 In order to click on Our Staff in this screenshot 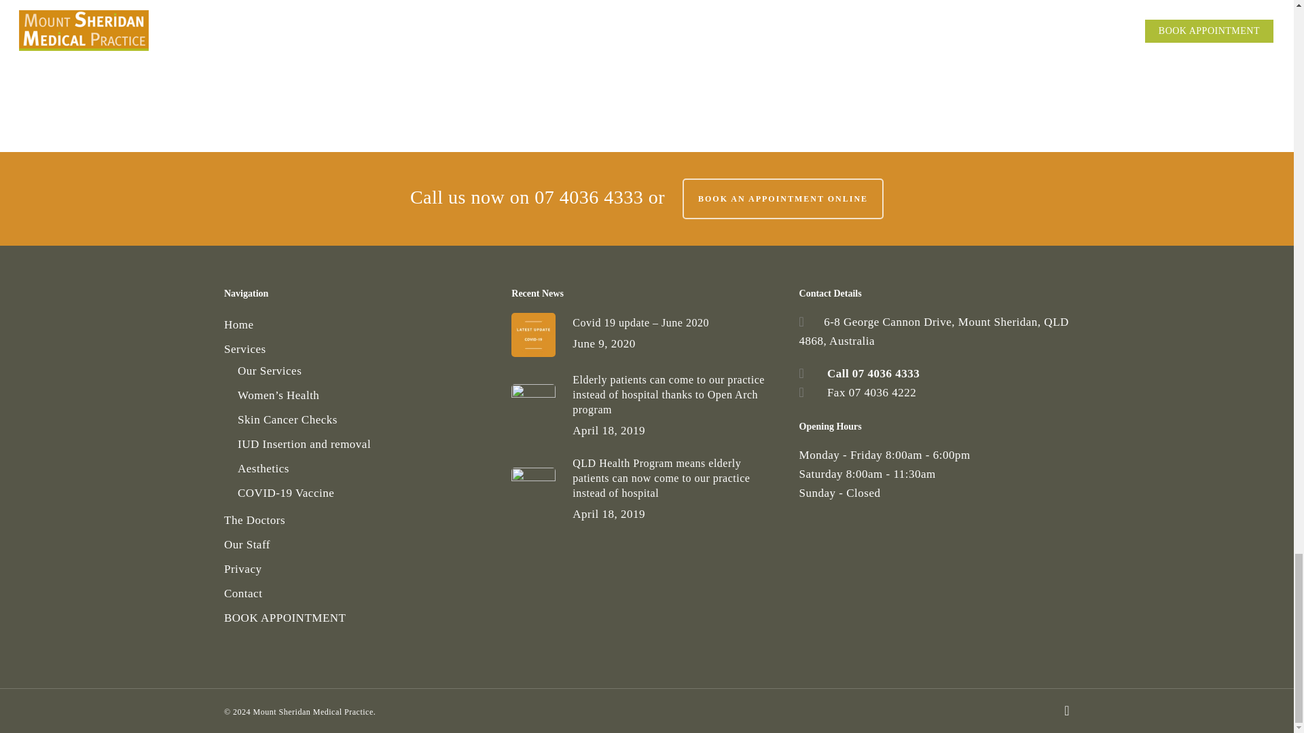, I will do `click(359, 544)`.